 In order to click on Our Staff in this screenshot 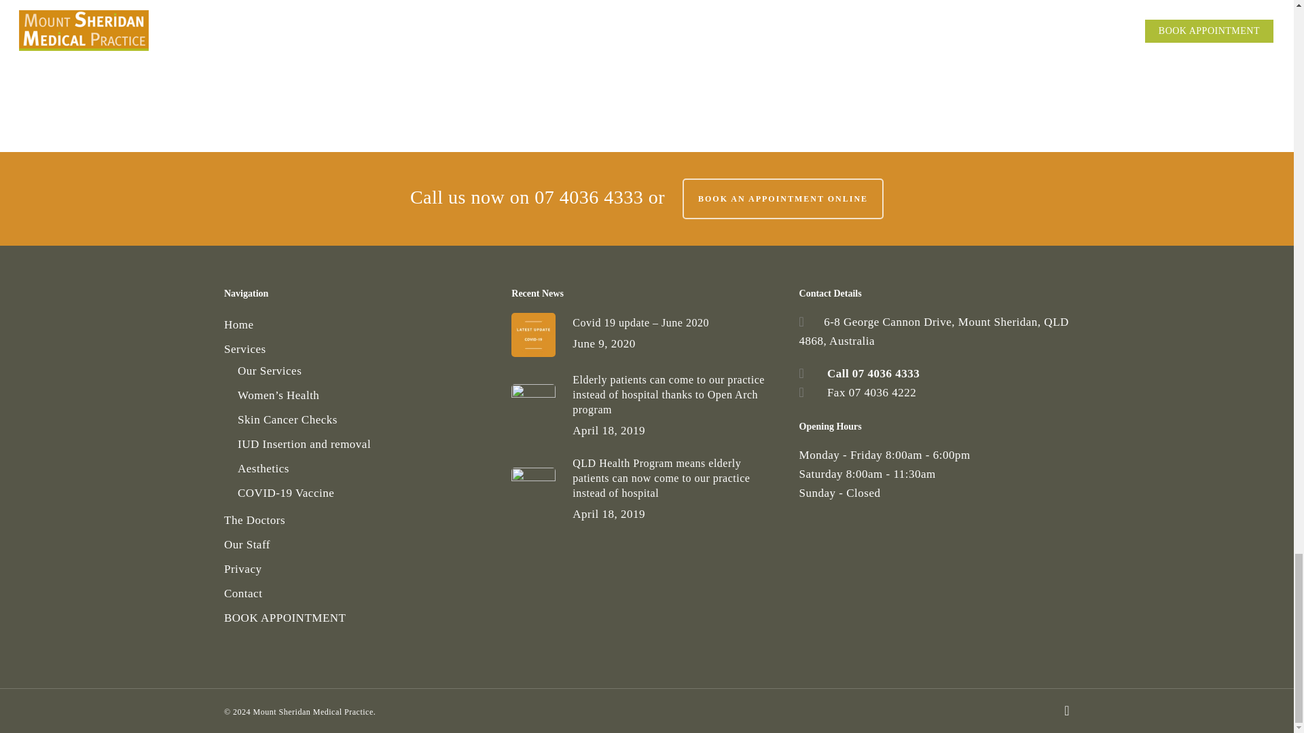, I will do `click(359, 544)`.